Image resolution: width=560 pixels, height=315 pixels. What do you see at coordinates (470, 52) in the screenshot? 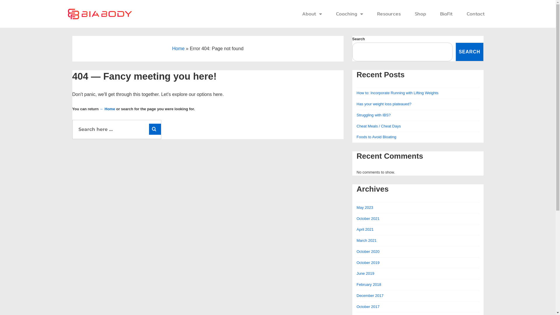
I see `SEARCH` at bounding box center [470, 52].